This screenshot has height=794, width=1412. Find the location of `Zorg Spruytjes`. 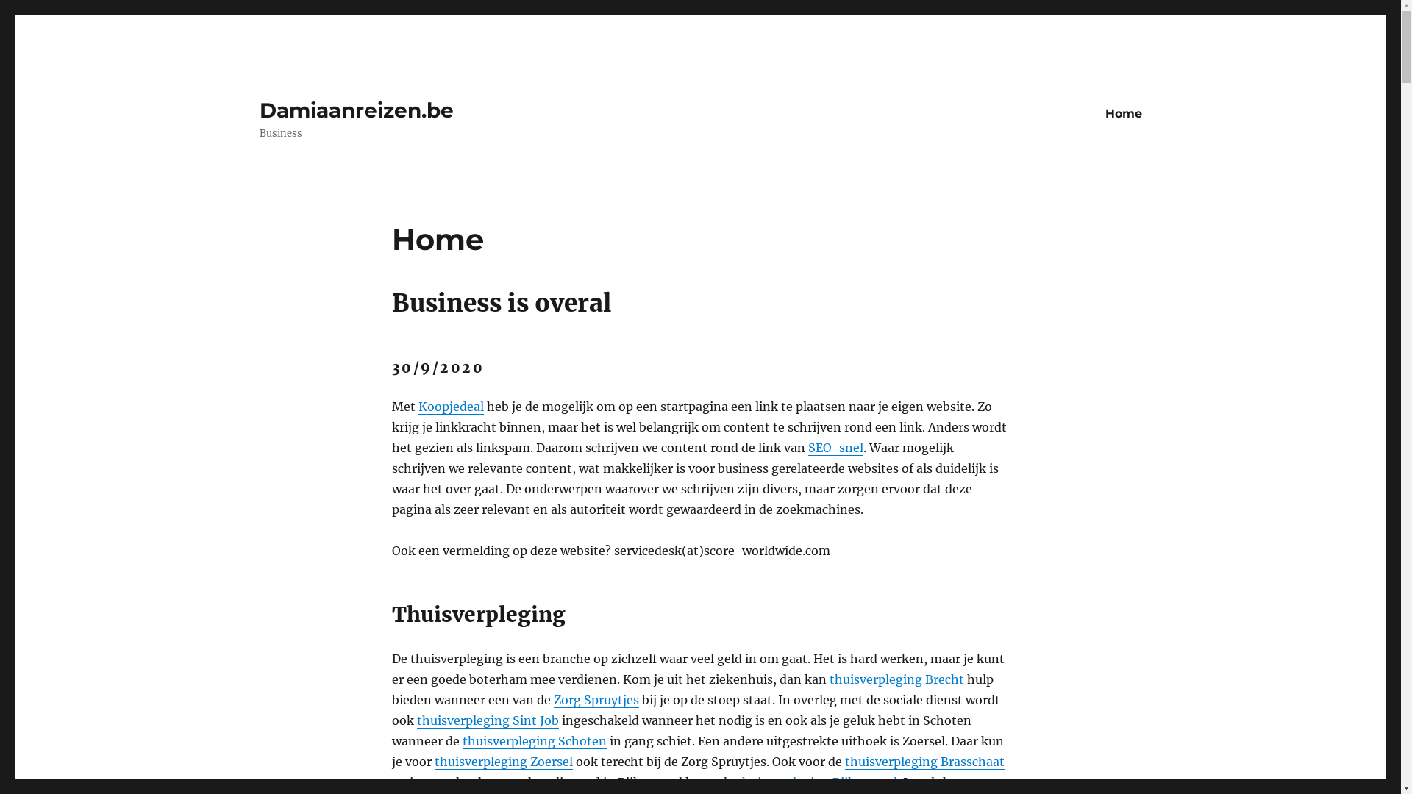

Zorg Spruytjes is located at coordinates (596, 700).